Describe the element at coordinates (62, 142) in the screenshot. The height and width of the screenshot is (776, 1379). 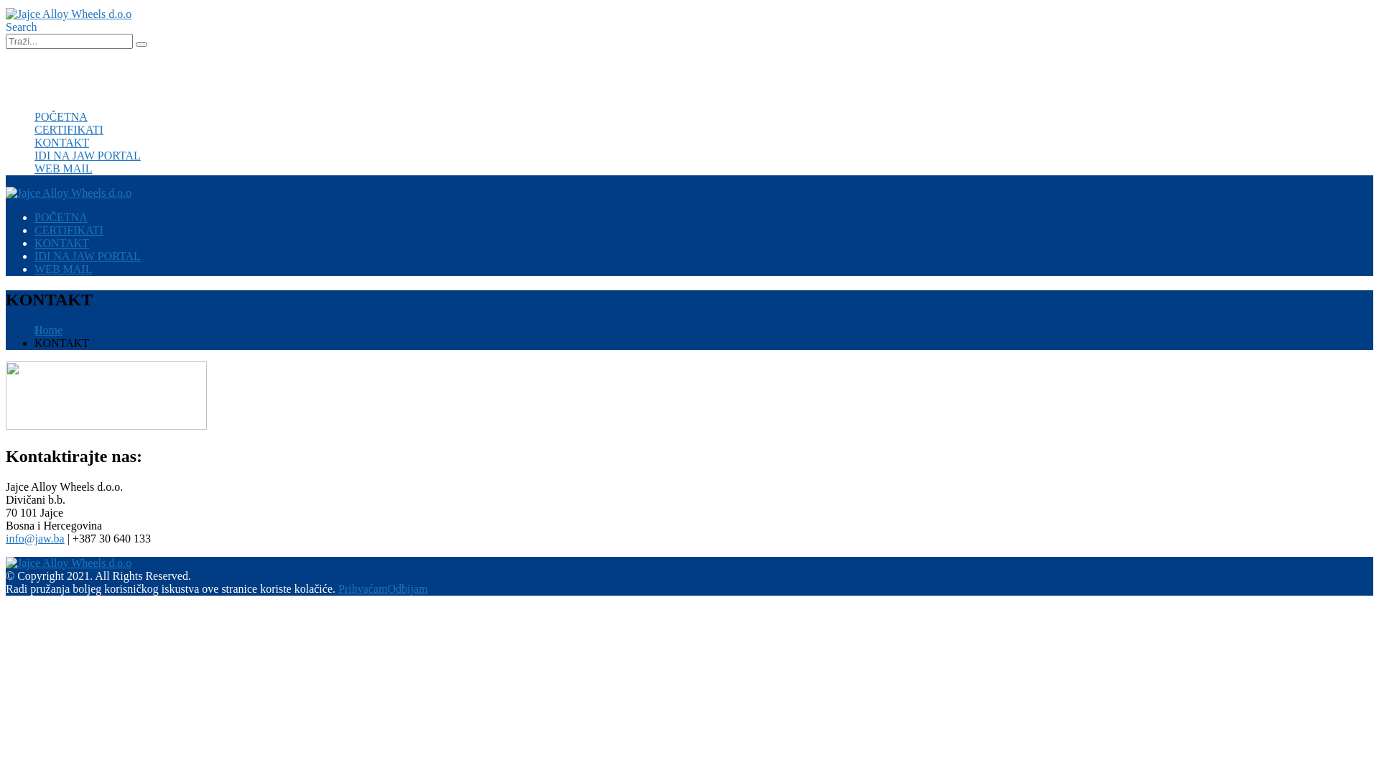
I see `KONTAKT` at that location.